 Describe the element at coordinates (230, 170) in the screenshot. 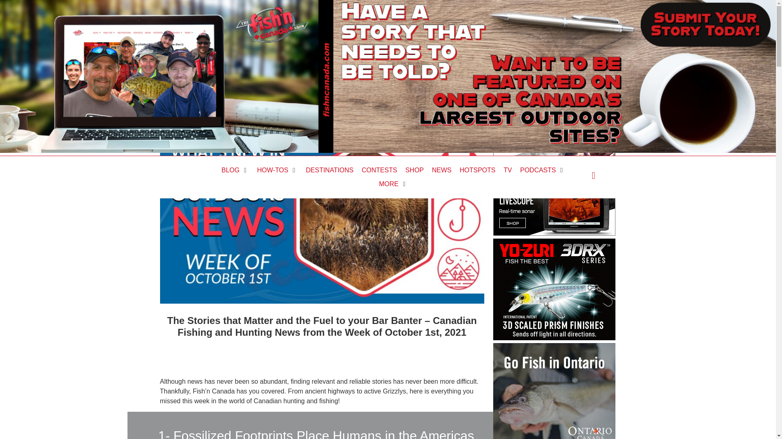

I see `BLOG` at that location.